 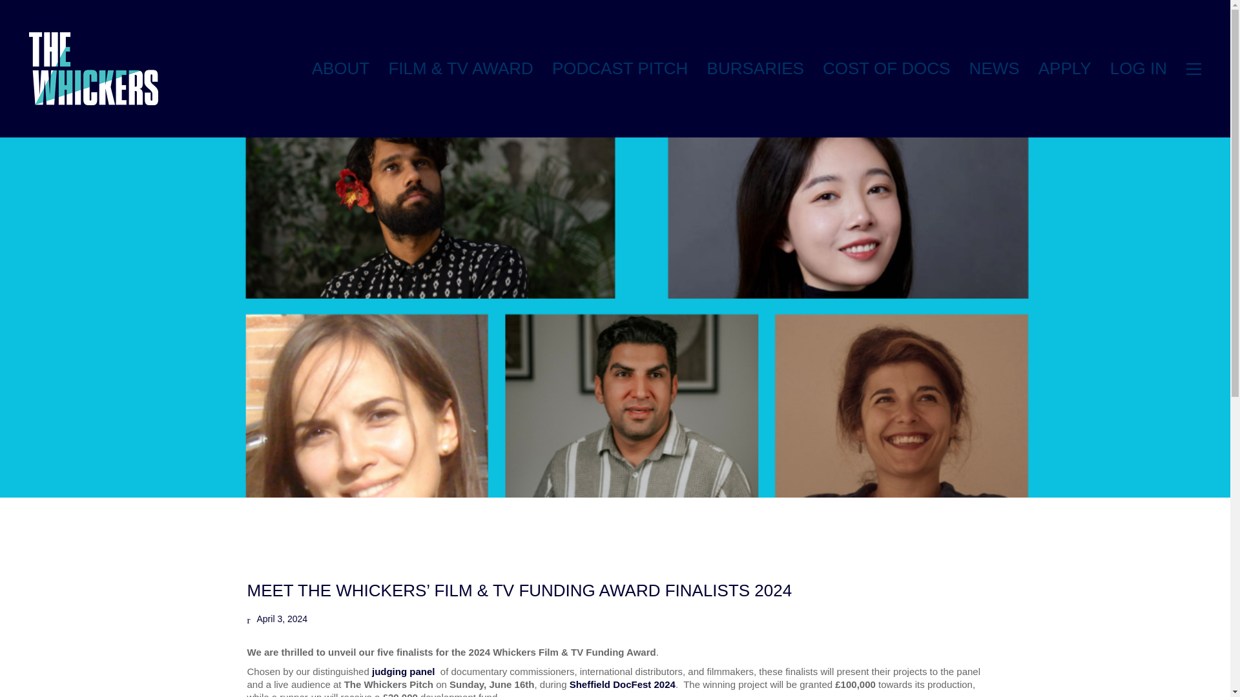 What do you see at coordinates (1064, 68) in the screenshot?
I see `APPLY` at bounding box center [1064, 68].